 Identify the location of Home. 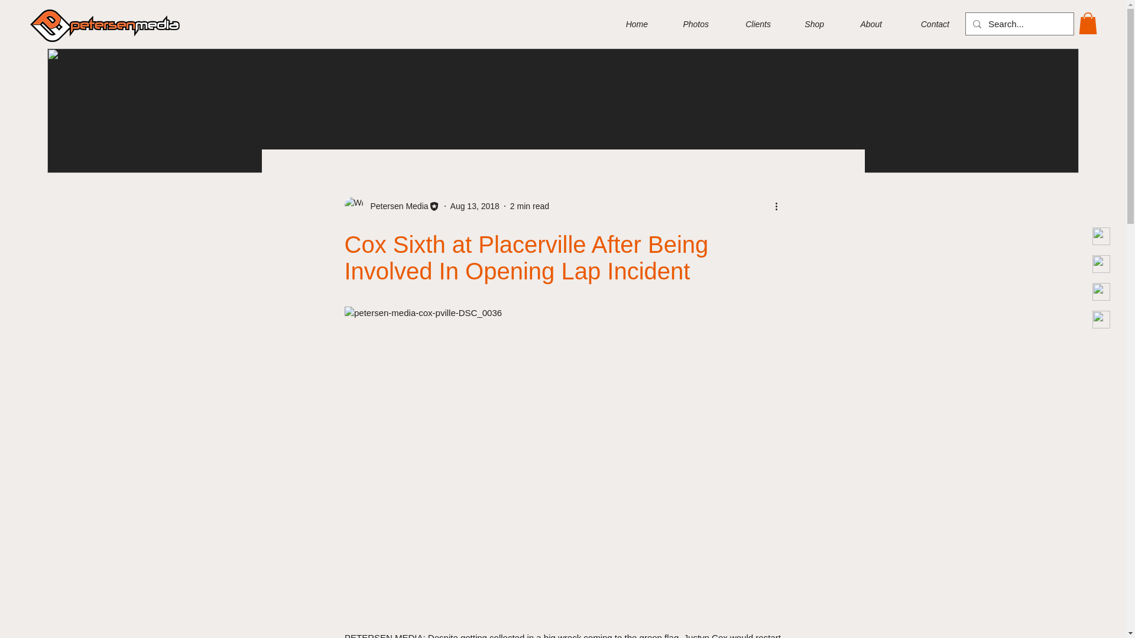
(628, 24).